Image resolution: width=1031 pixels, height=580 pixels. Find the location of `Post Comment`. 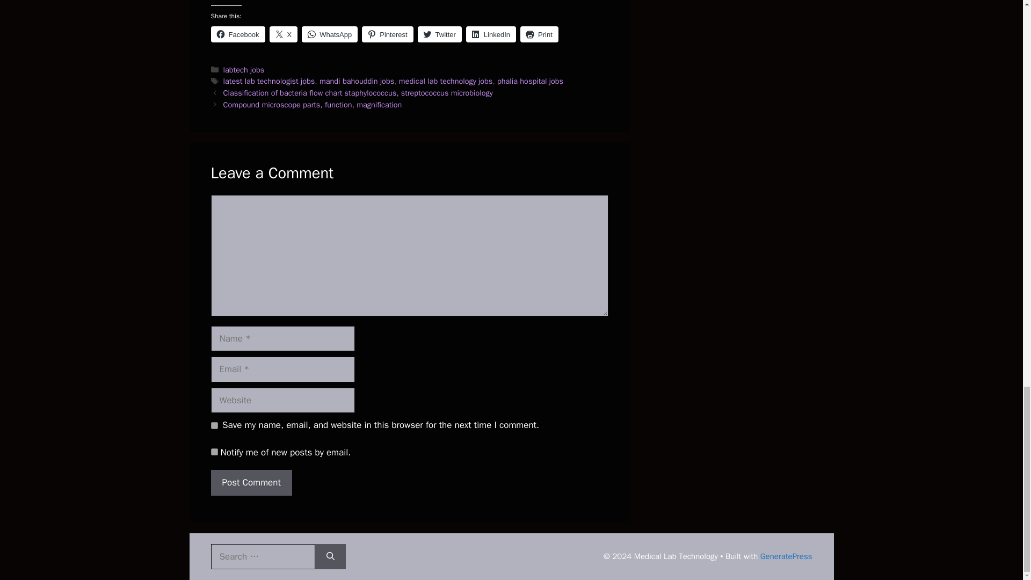

Post Comment is located at coordinates (251, 482).